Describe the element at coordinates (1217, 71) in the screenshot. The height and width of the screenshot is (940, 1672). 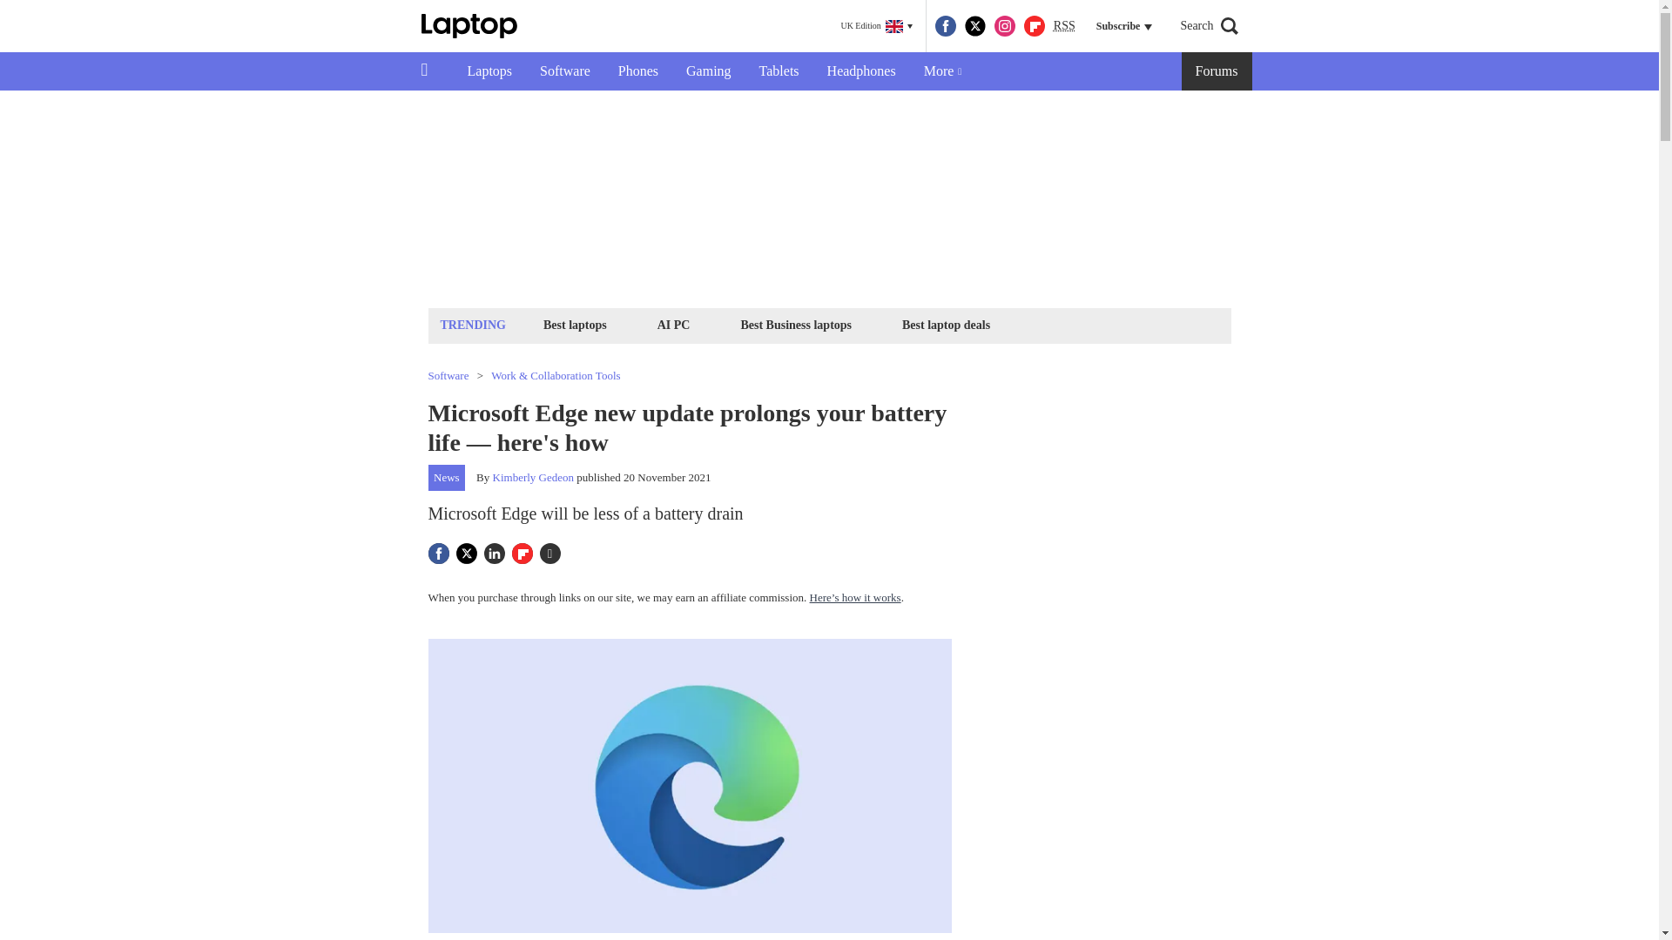
I see `Forums` at that location.